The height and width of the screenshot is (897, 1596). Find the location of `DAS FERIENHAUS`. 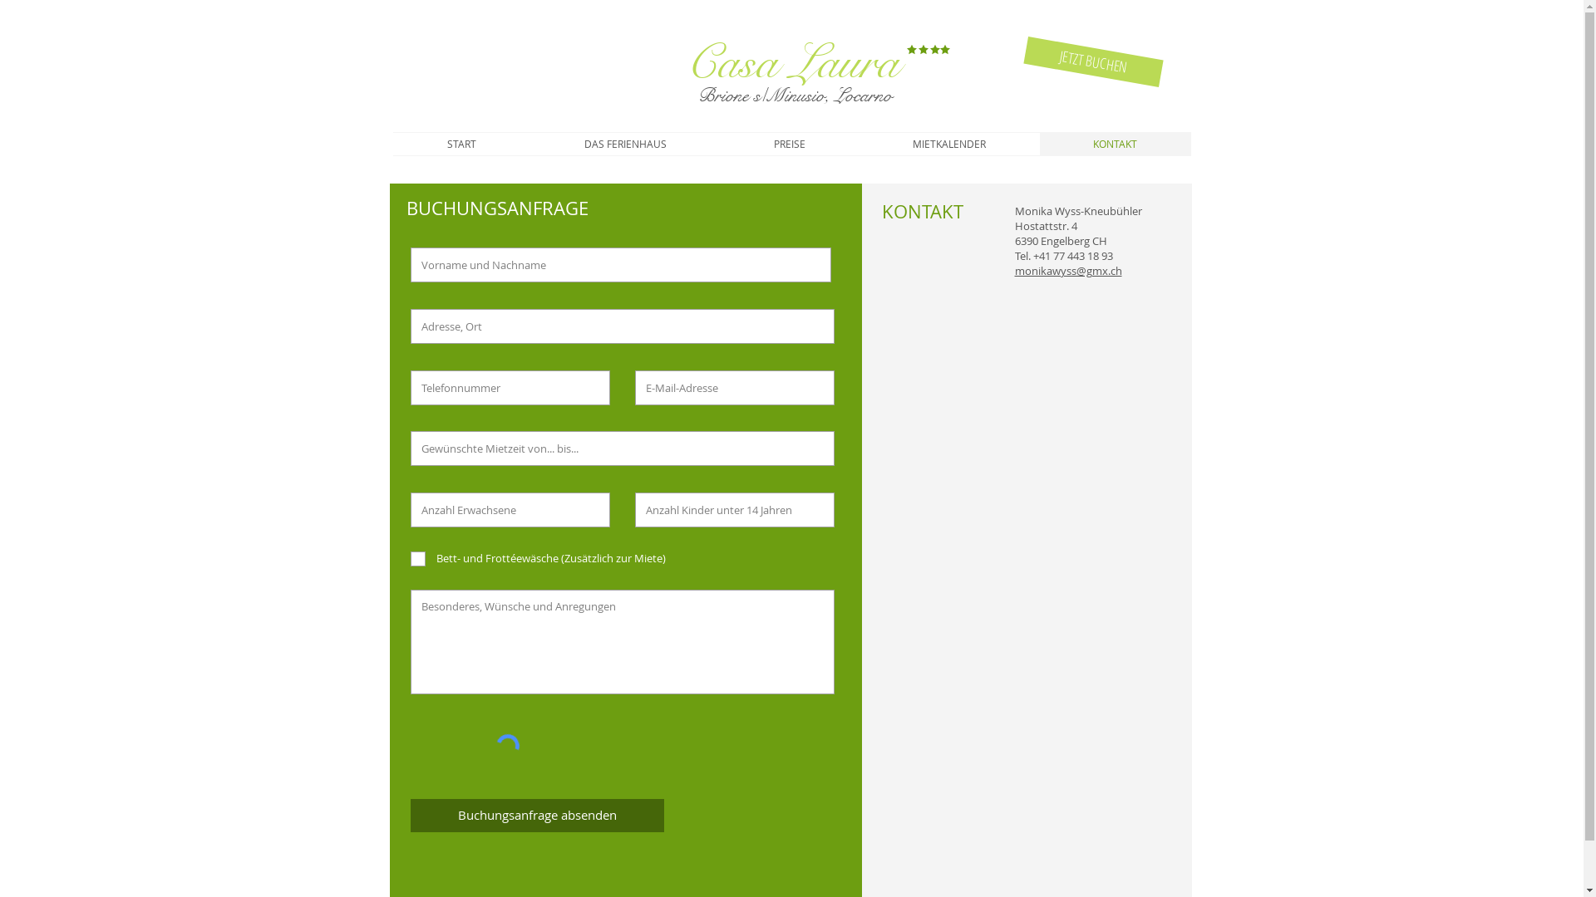

DAS FERIENHAUS is located at coordinates (625, 144).